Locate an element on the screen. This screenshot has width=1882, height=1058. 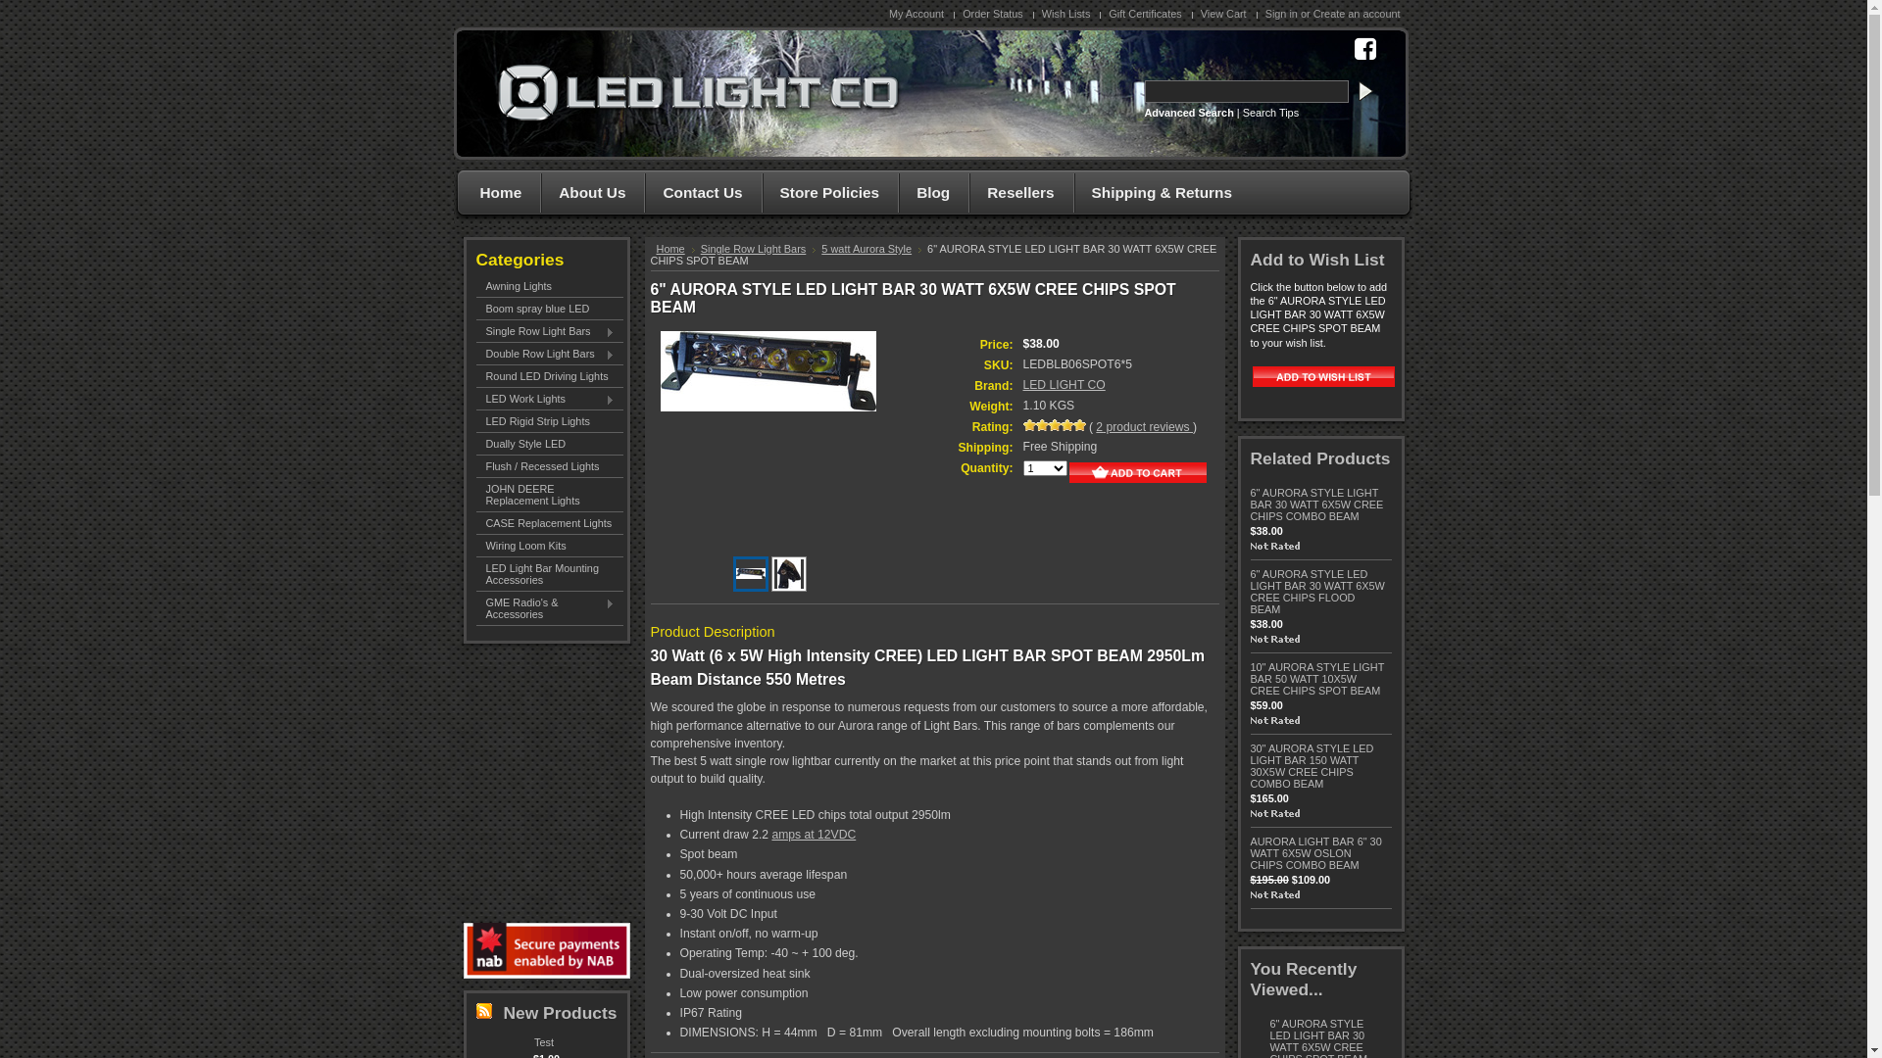
Order Status is located at coordinates (996, 14).